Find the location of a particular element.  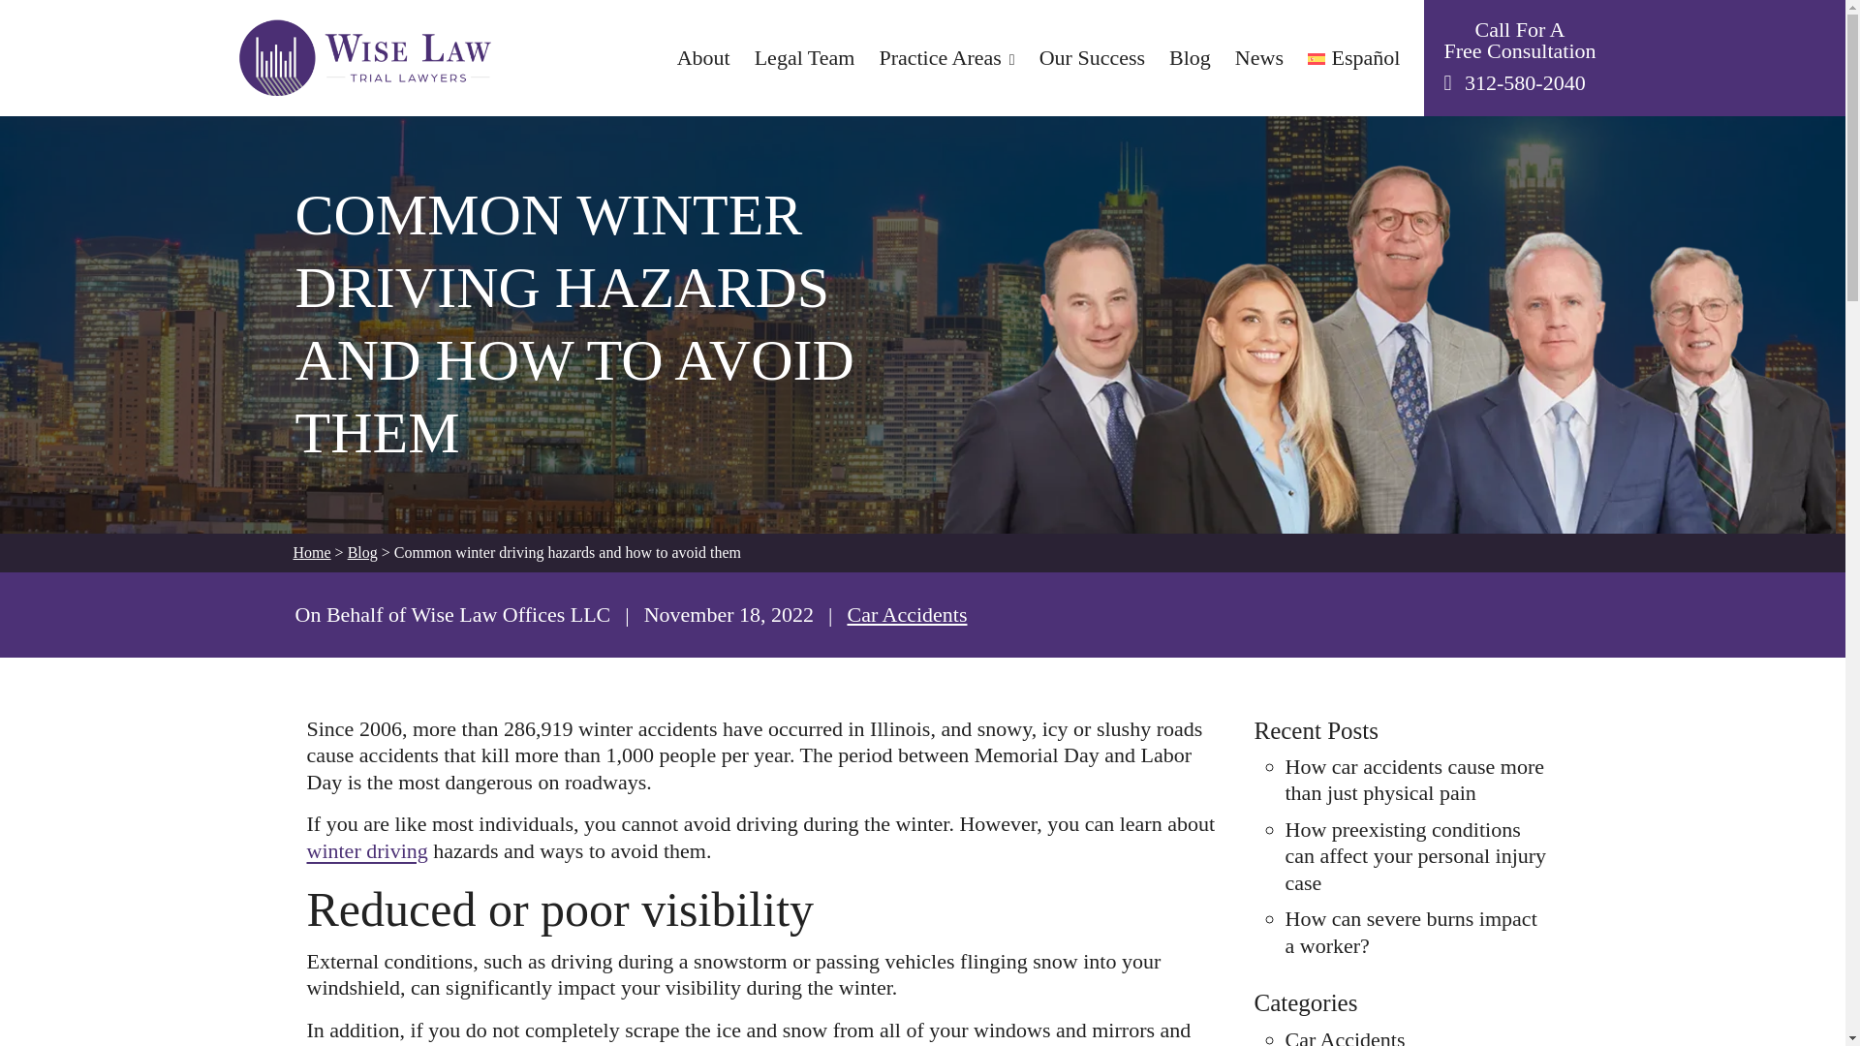

Car Accidents is located at coordinates (907, 614).